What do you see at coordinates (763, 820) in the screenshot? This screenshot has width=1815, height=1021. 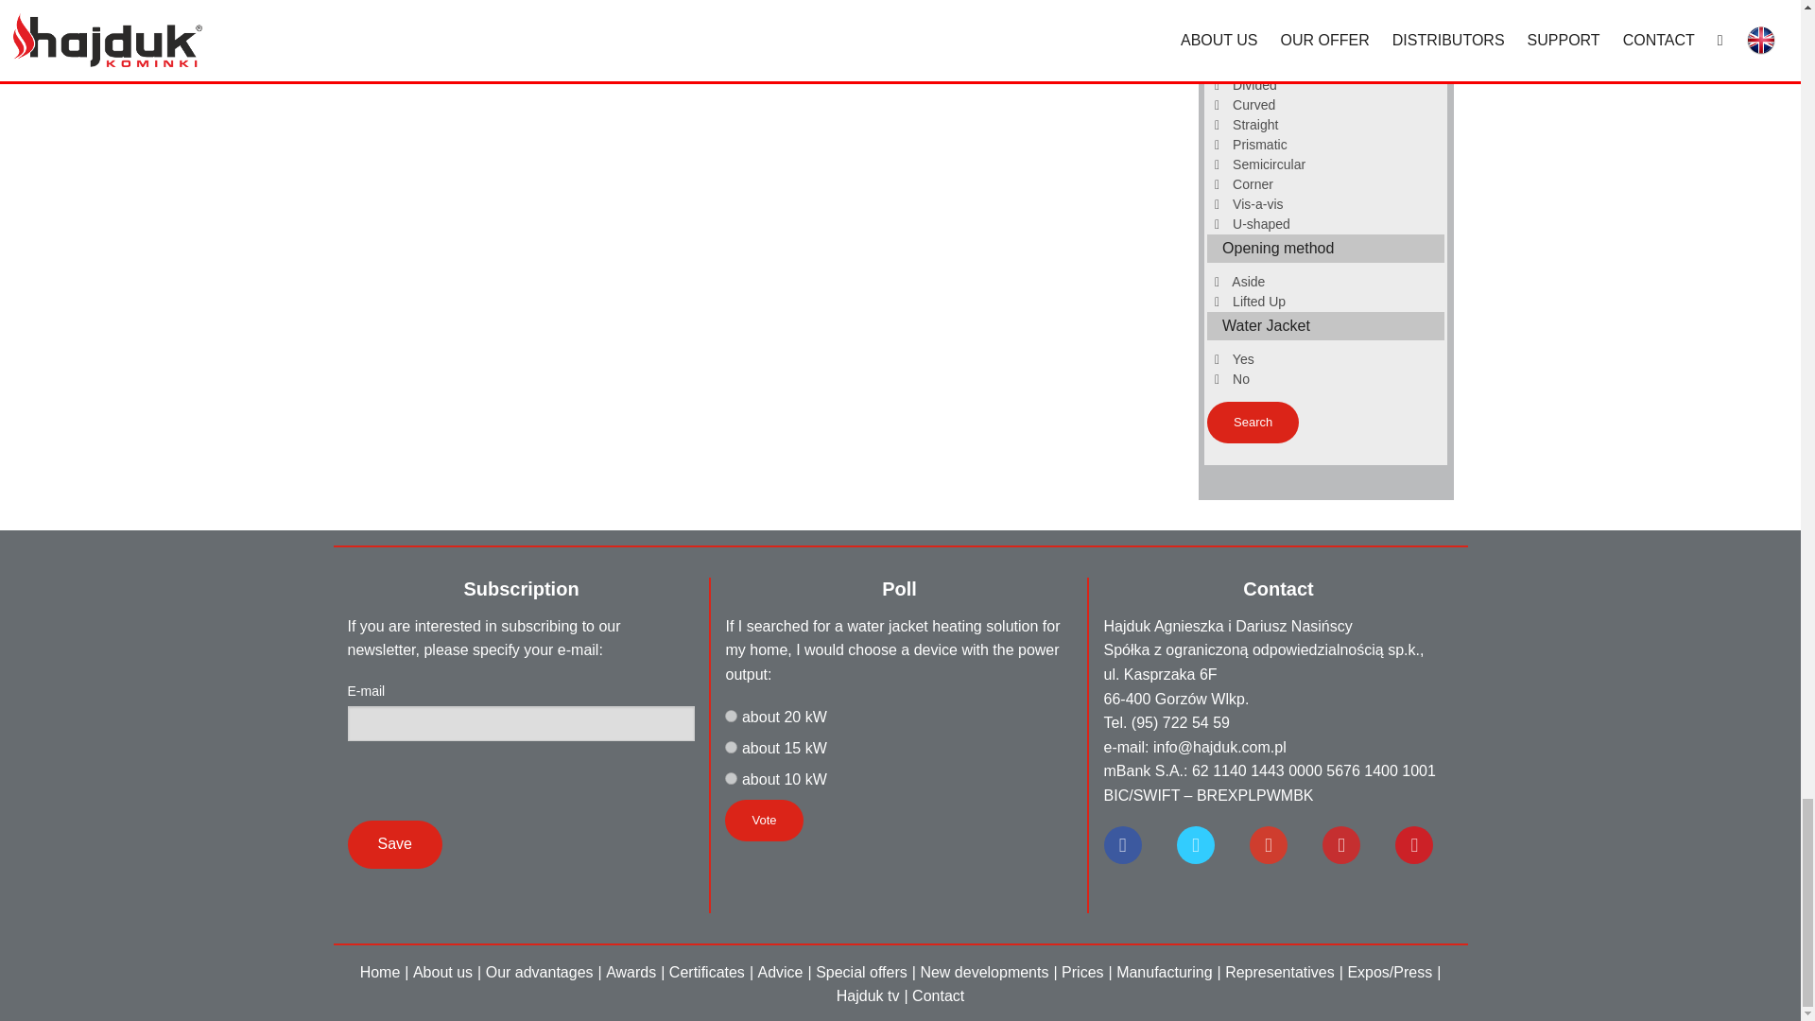 I see `Vote` at bounding box center [763, 820].